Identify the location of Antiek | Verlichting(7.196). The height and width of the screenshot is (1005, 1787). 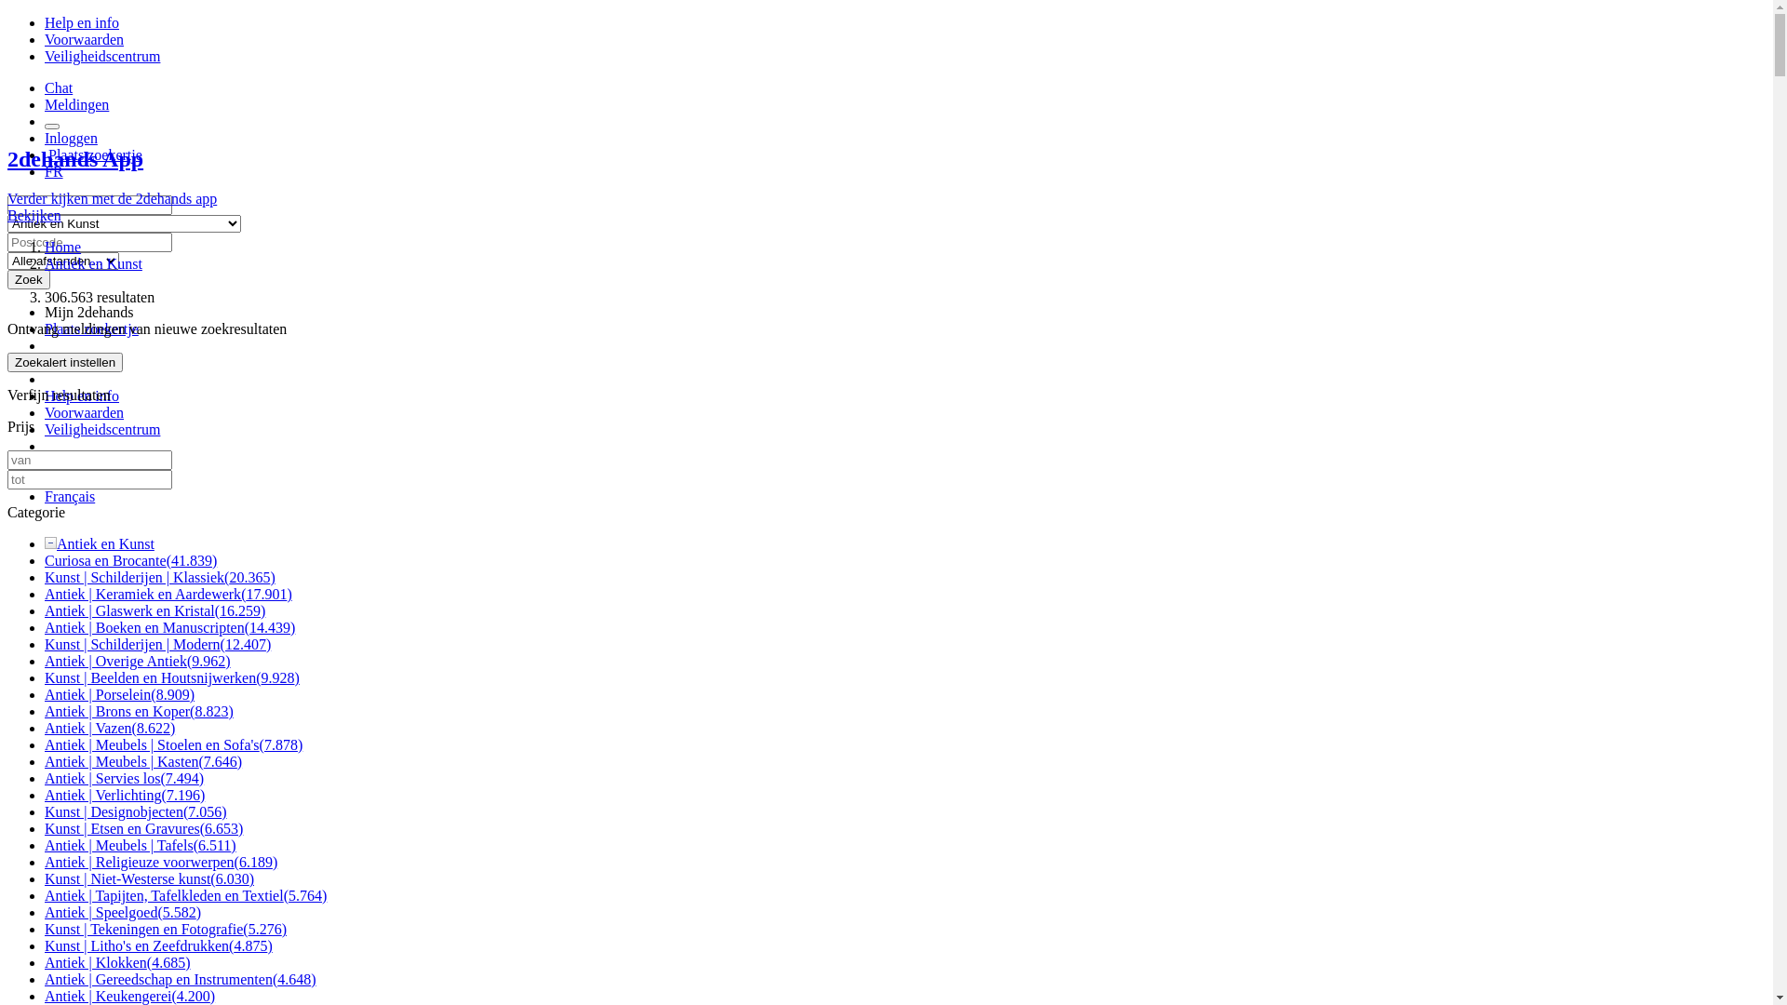
(125, 795).